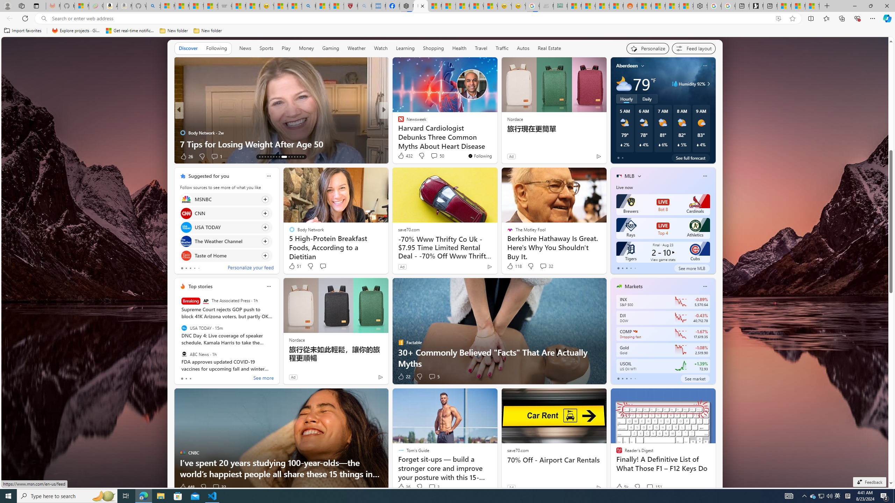 This screenshot has height=503, width=895. What do you see at coordinates (480, 156) in the screenshot?
I see `You're following Newsweek` at bounding box center [480, 156].